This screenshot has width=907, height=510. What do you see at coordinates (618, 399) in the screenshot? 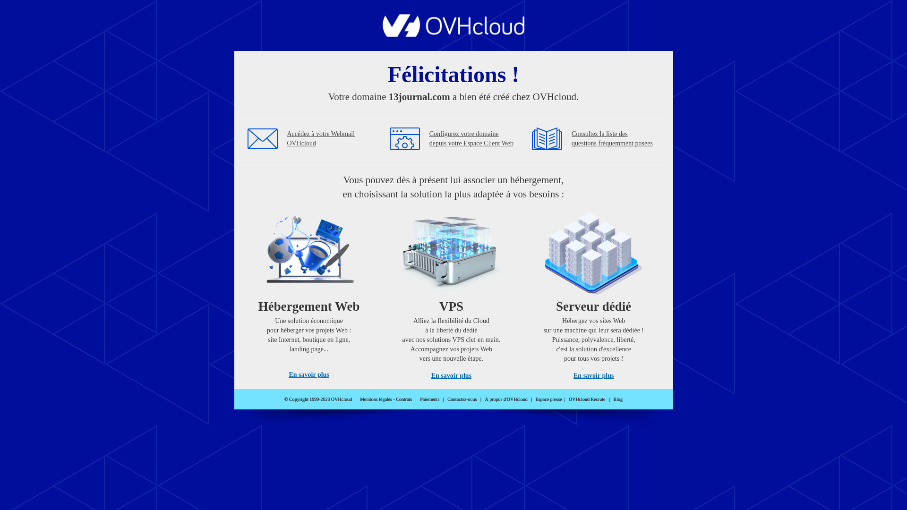
I see `Blog` at bounding box center [618, 399].